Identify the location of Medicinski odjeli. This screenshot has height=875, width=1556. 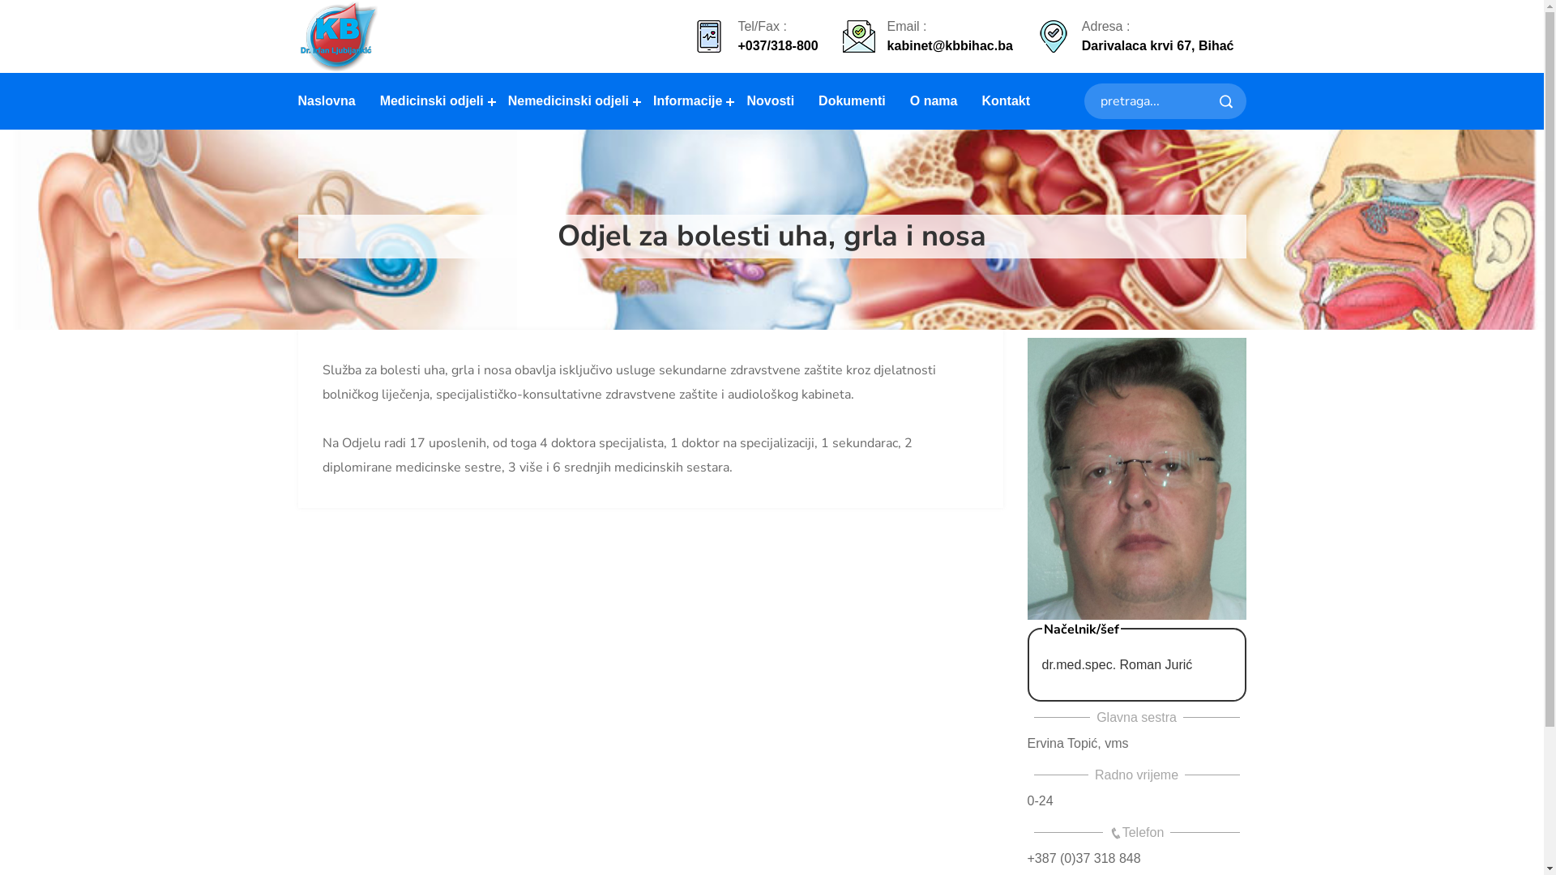
(432, 101).